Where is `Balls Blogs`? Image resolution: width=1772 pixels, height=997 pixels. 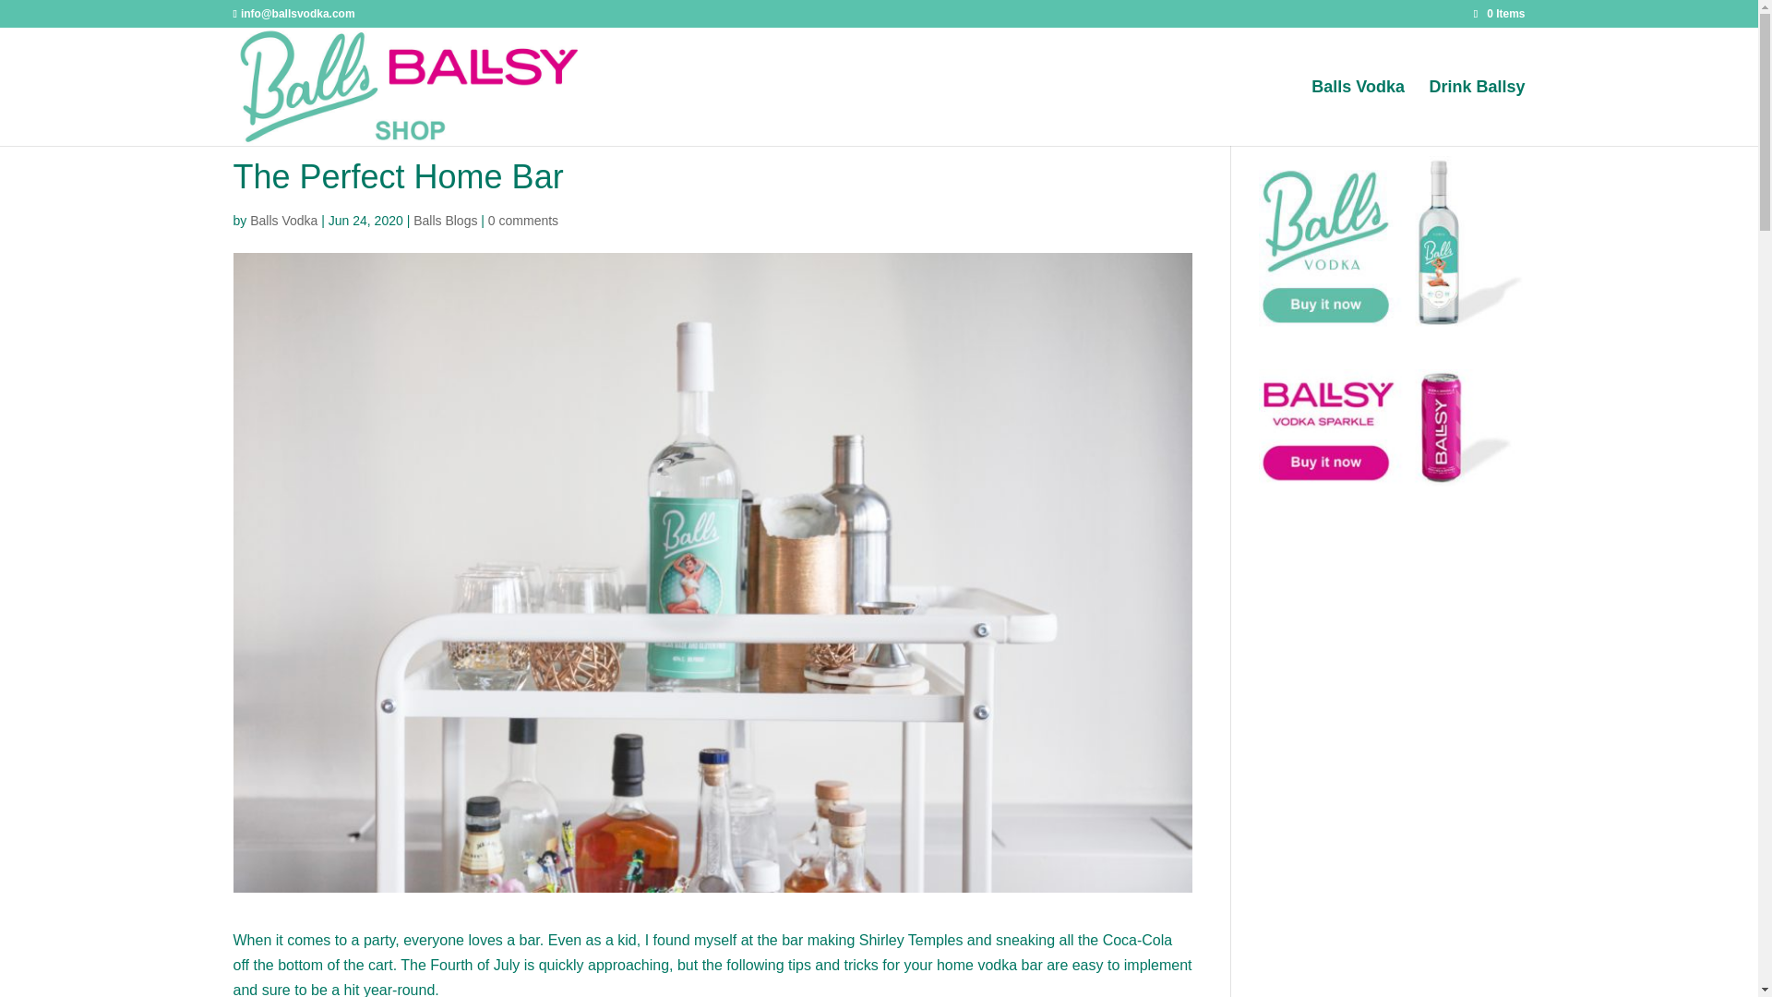
Balls Blogs is located at coordinates (445, 221).